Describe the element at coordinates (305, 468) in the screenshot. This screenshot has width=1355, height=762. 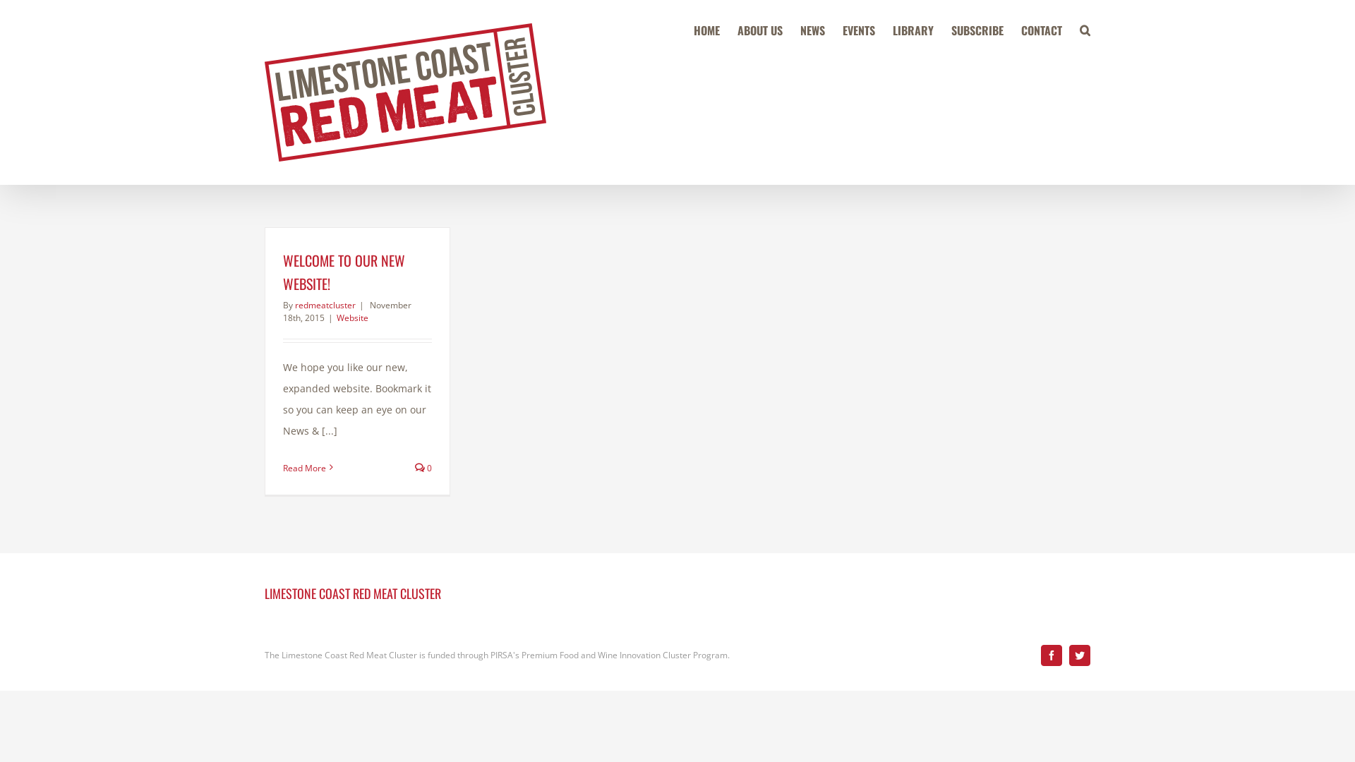
I see `Read More` at that location.